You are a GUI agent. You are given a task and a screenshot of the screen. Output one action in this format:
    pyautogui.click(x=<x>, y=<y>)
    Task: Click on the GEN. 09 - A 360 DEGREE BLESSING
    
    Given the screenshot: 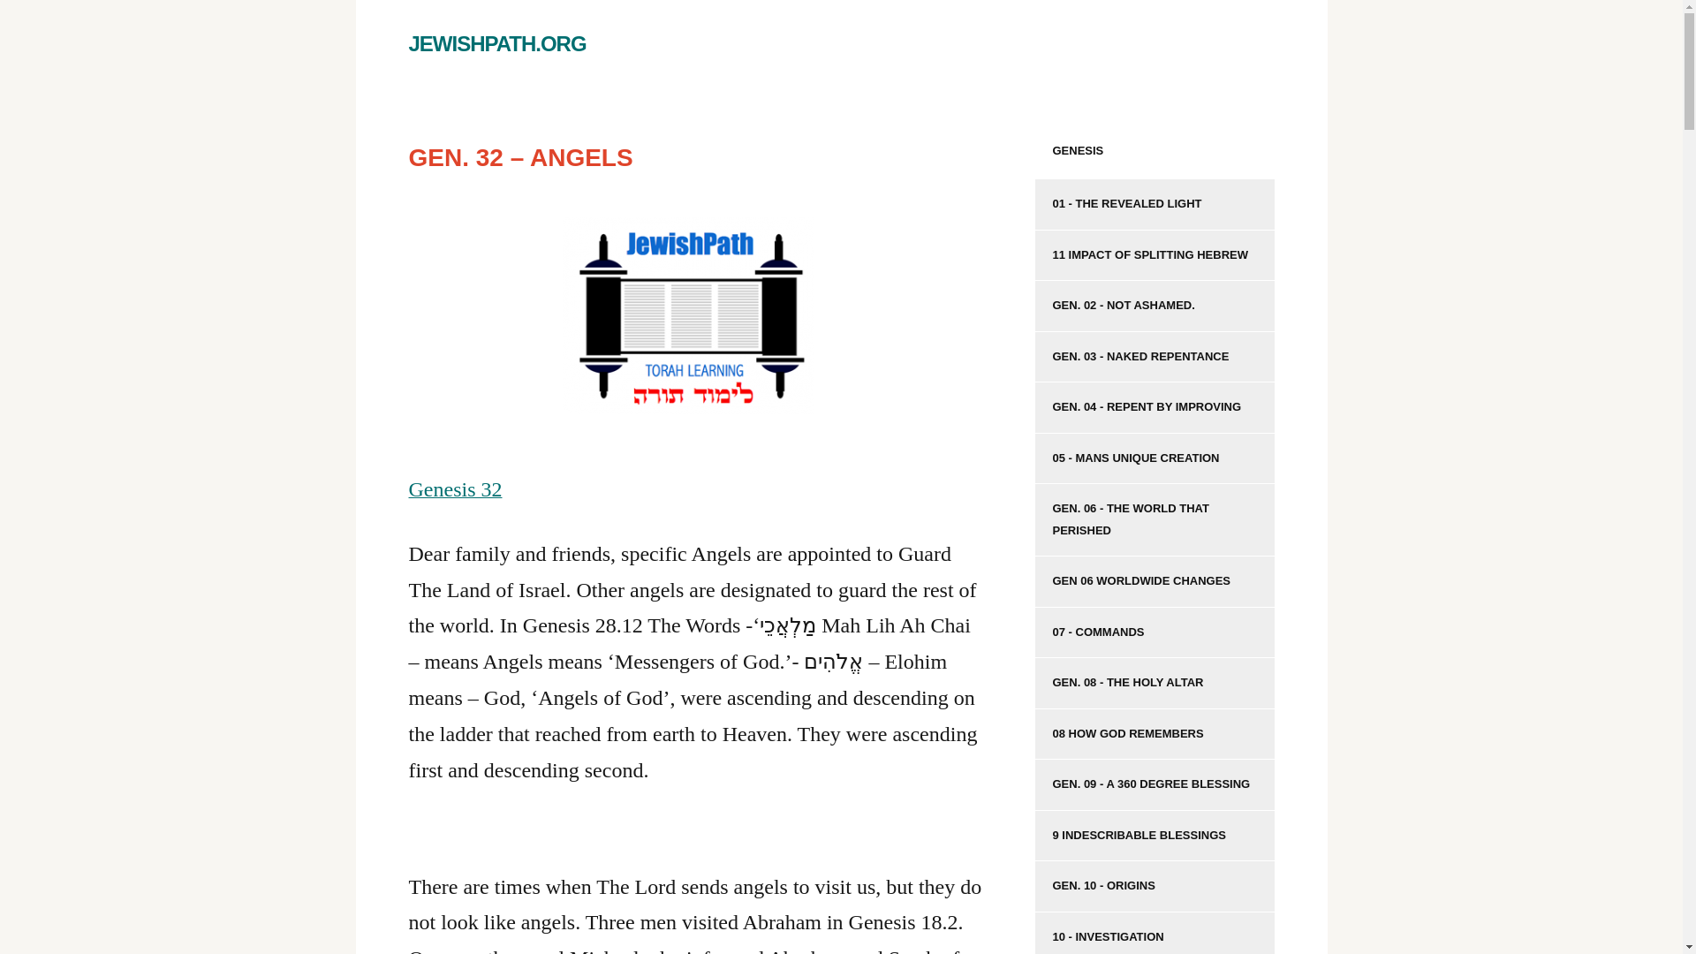 What is the action you would take?
    pyautogui.click(x=1155, y=784)
    